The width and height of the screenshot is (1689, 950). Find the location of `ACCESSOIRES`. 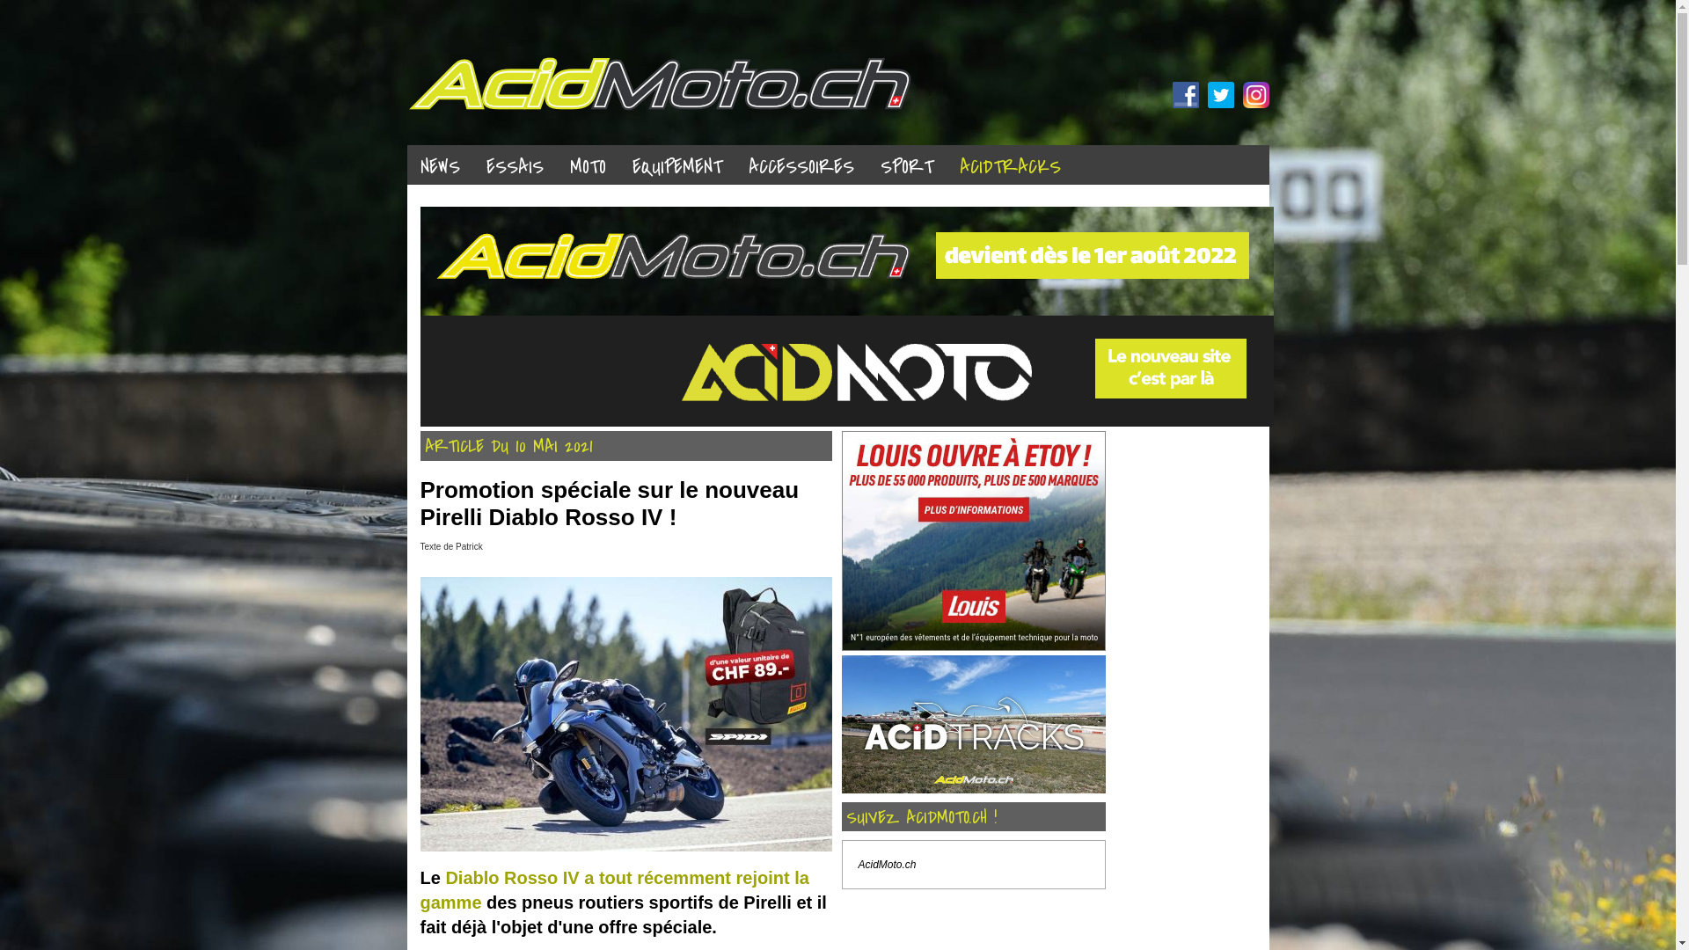

ACCESSOIRES is located at coordinates (801, 165).